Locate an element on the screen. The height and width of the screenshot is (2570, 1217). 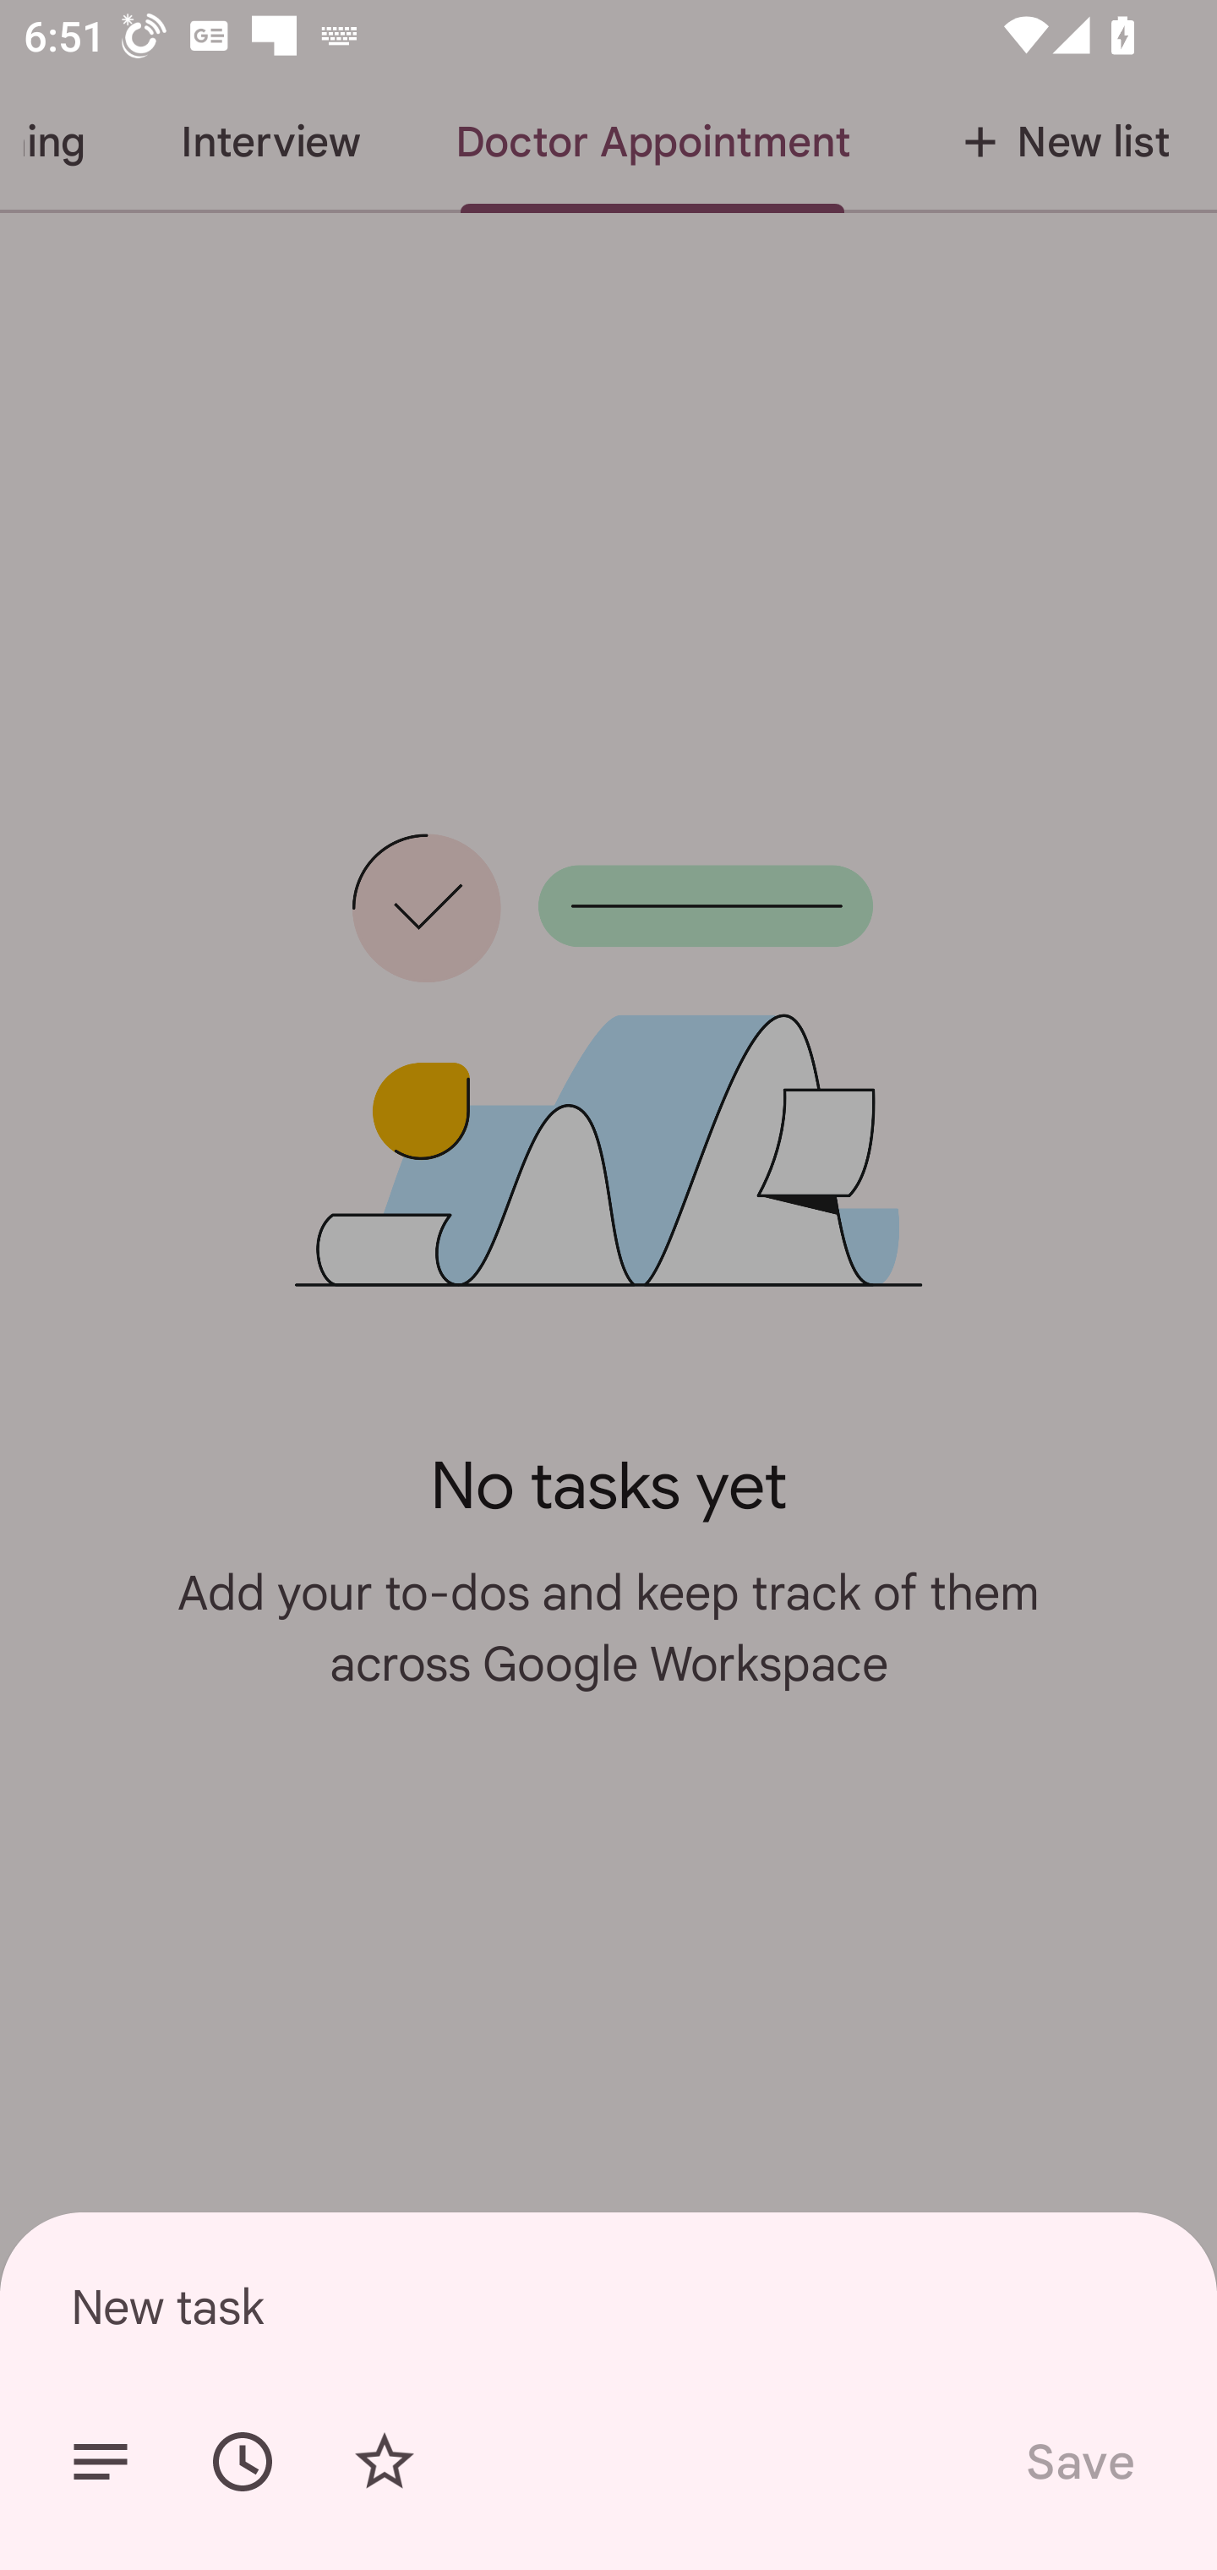
Set date/time is located at coordinates (243, 2462).